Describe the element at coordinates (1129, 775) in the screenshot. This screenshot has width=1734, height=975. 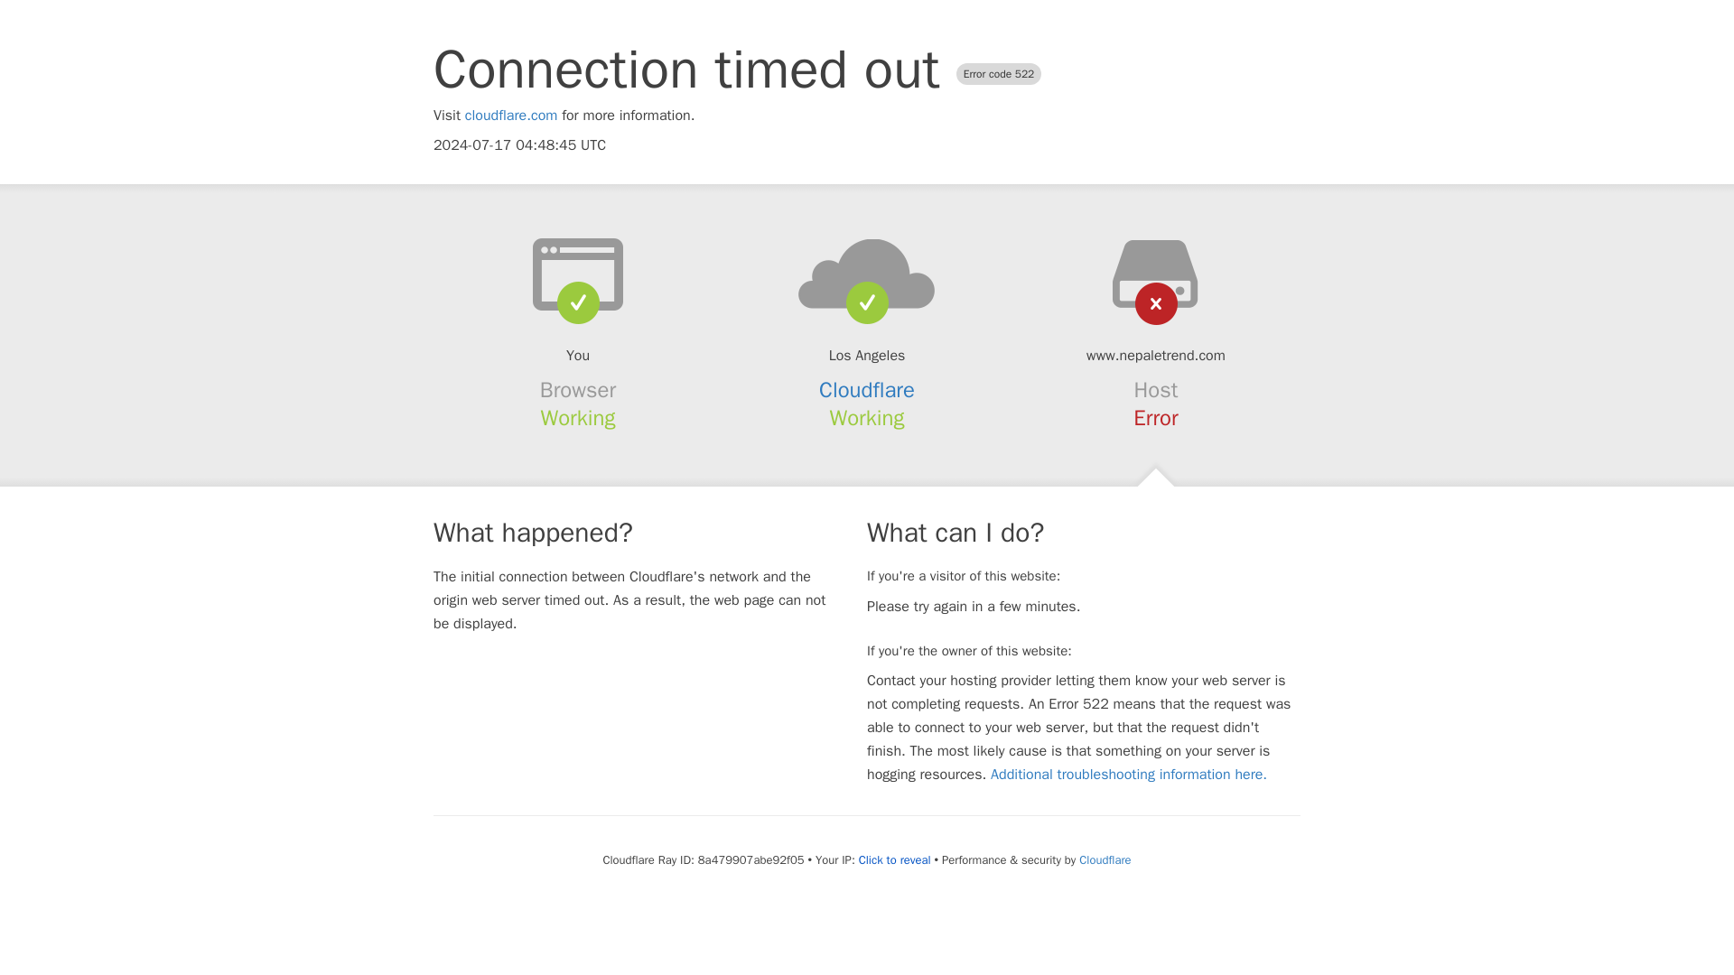
I see `Additional troubleshooting information here.` at that location.